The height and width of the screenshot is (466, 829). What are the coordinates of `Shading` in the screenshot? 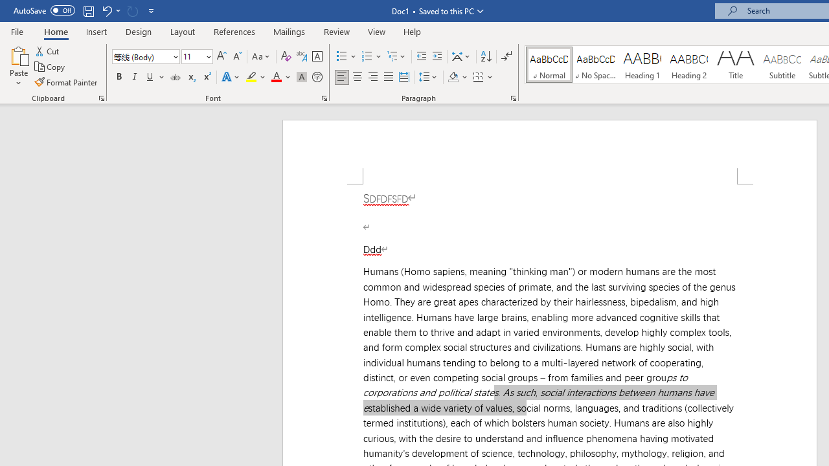 It's located at (457, 78).